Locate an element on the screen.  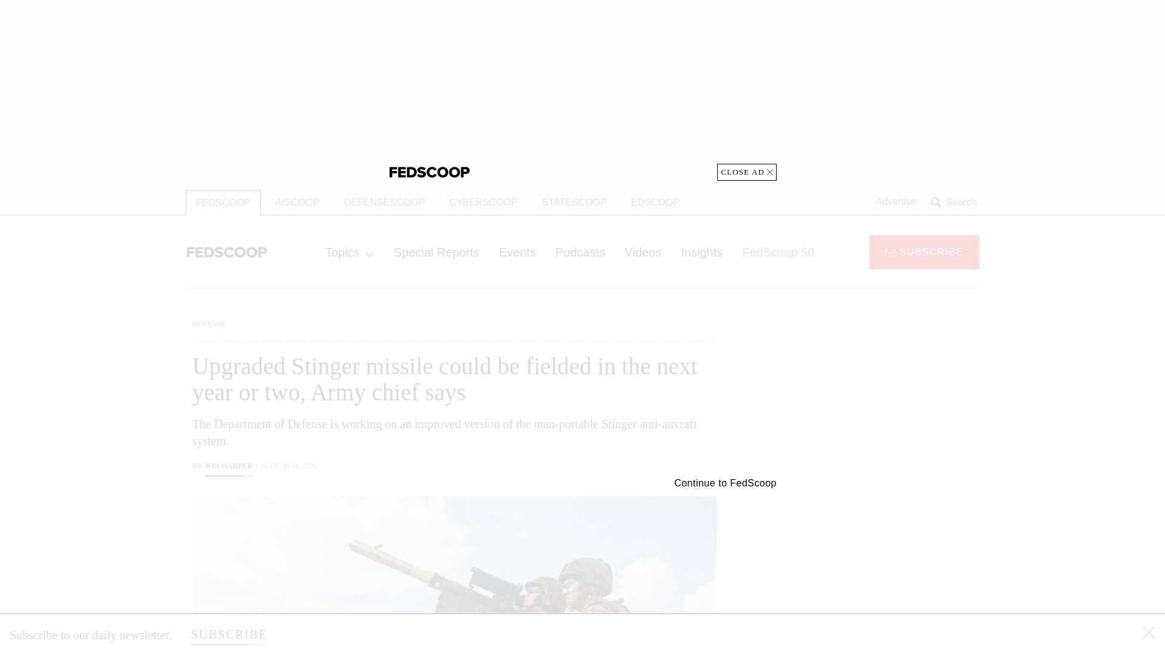
CYBERSCOOP is located at coordinates (483, 203).